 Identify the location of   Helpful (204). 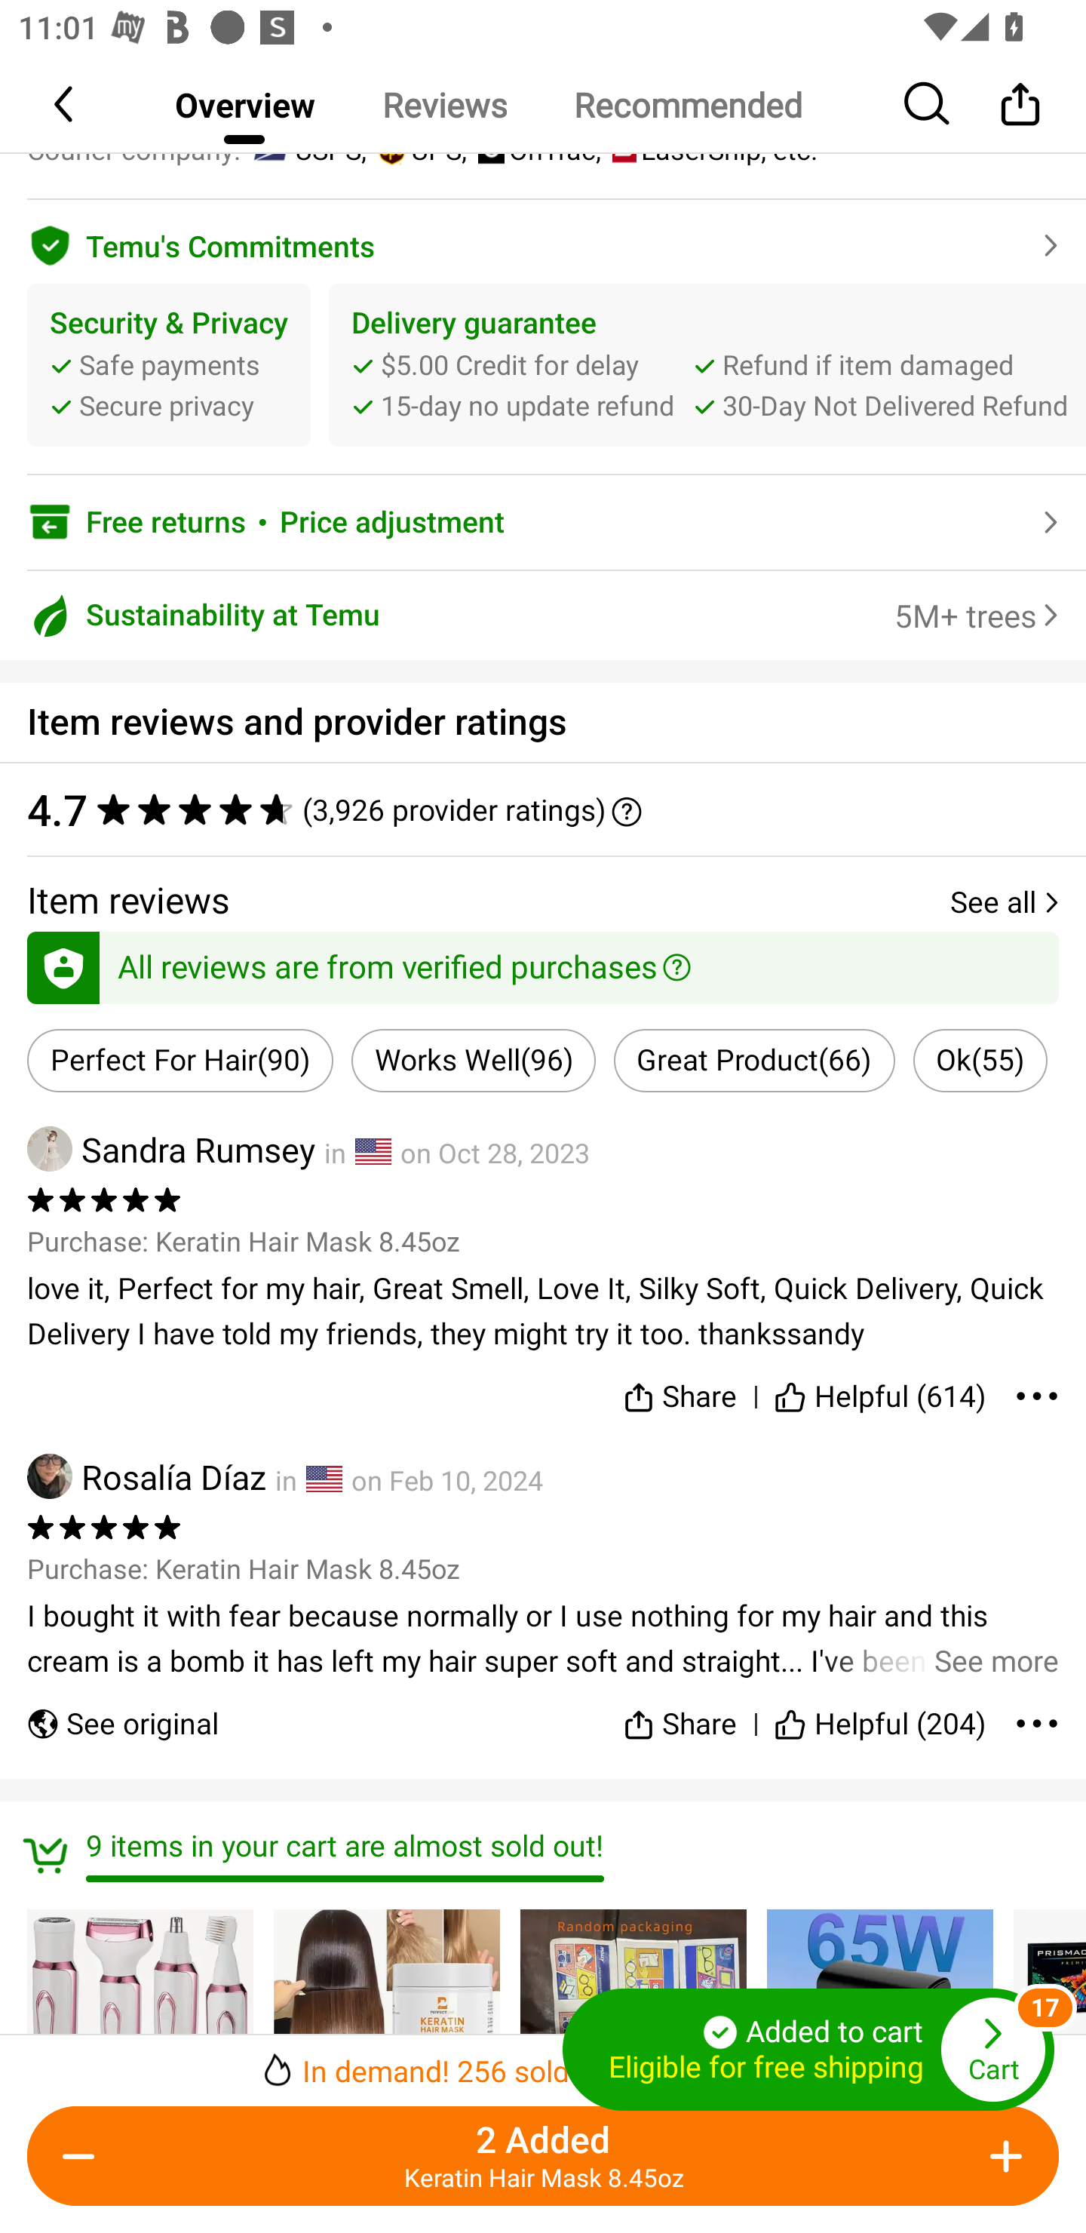
(881, 1712).